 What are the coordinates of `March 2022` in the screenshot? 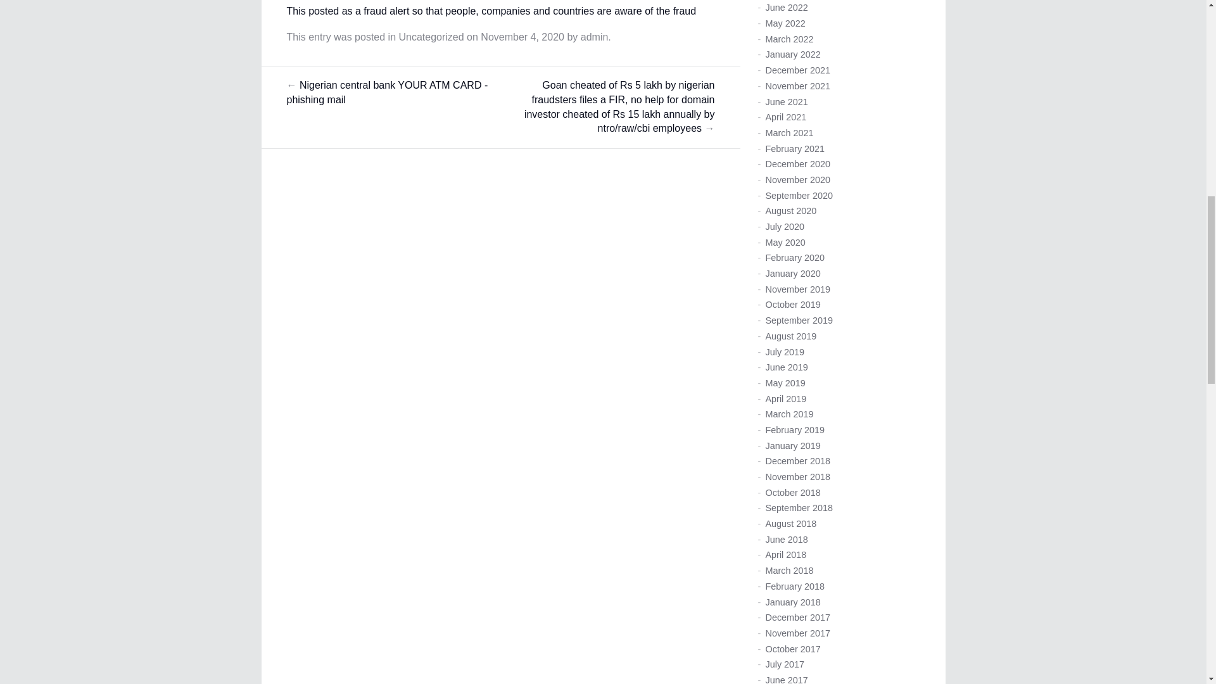 It's located at (789, 39).